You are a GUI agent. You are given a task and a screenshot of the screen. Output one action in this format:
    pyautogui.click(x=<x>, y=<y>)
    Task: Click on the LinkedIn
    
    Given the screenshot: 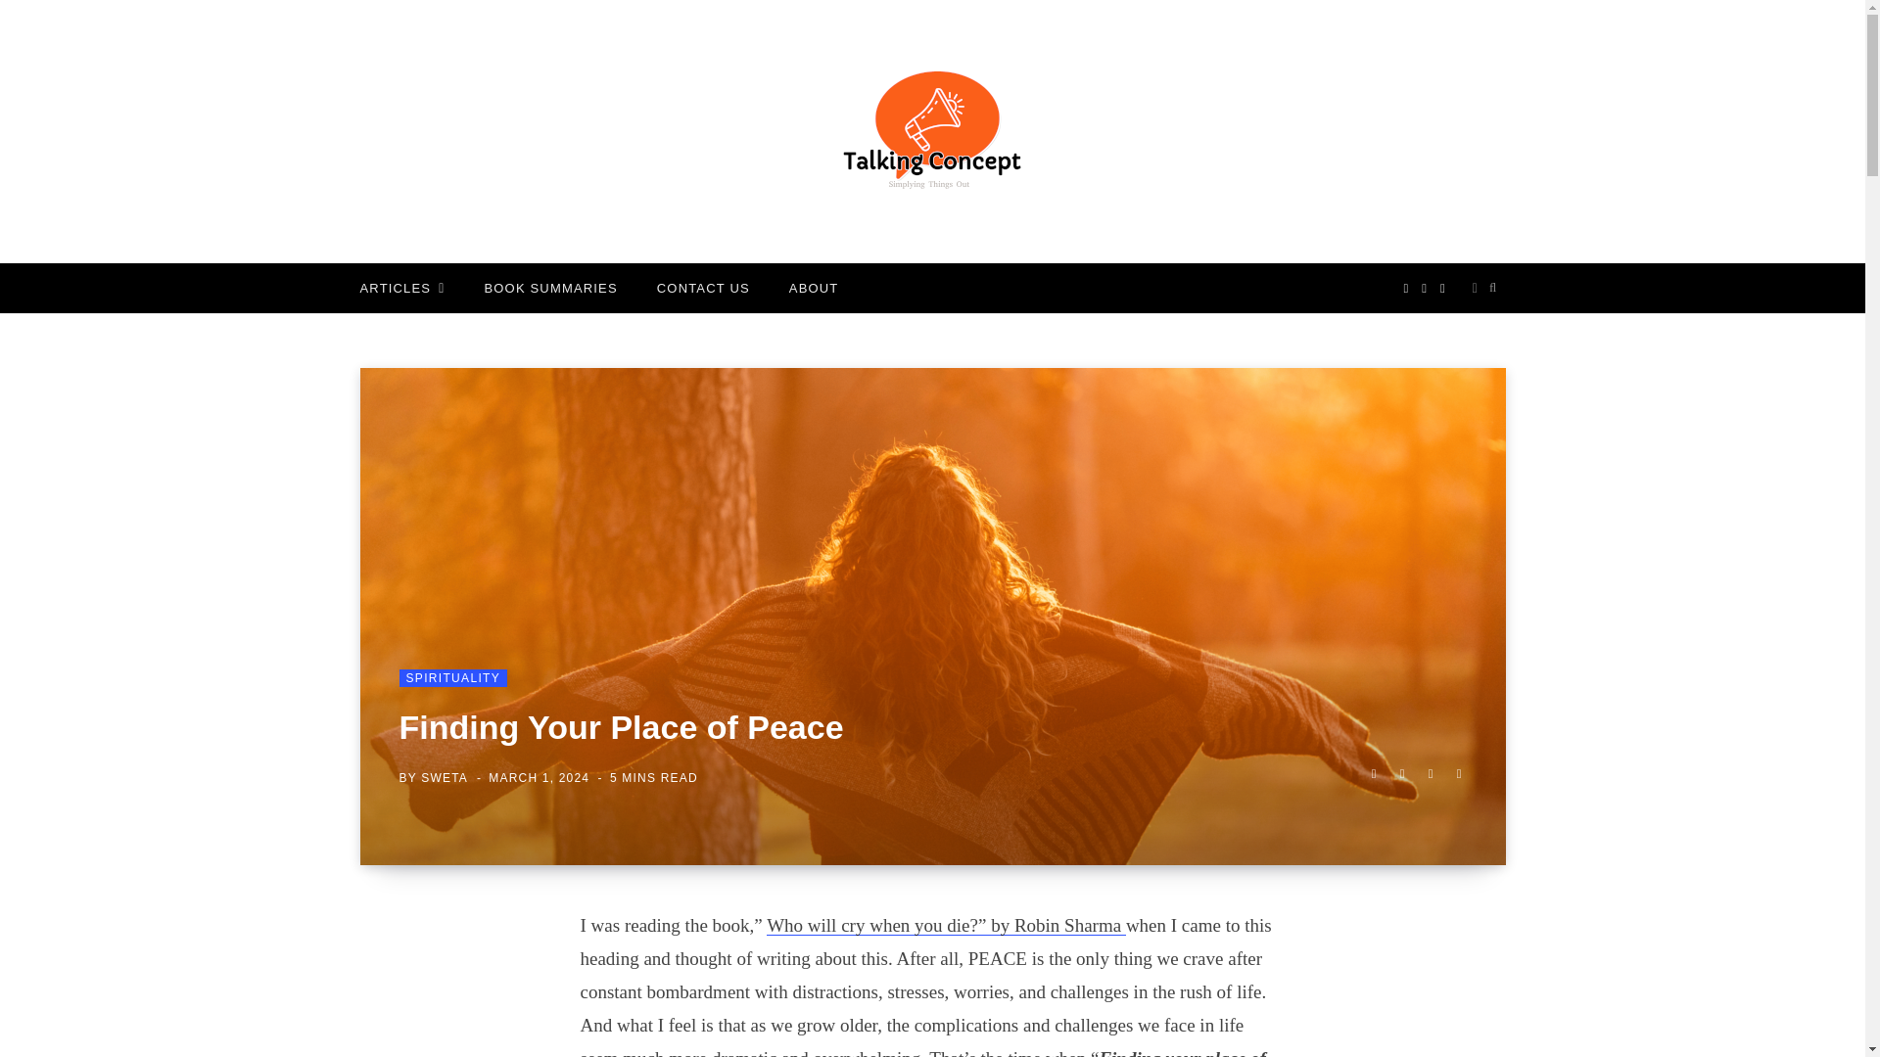 What is the action you would take?
    pyautogui.click(x=1430, y=773)
    